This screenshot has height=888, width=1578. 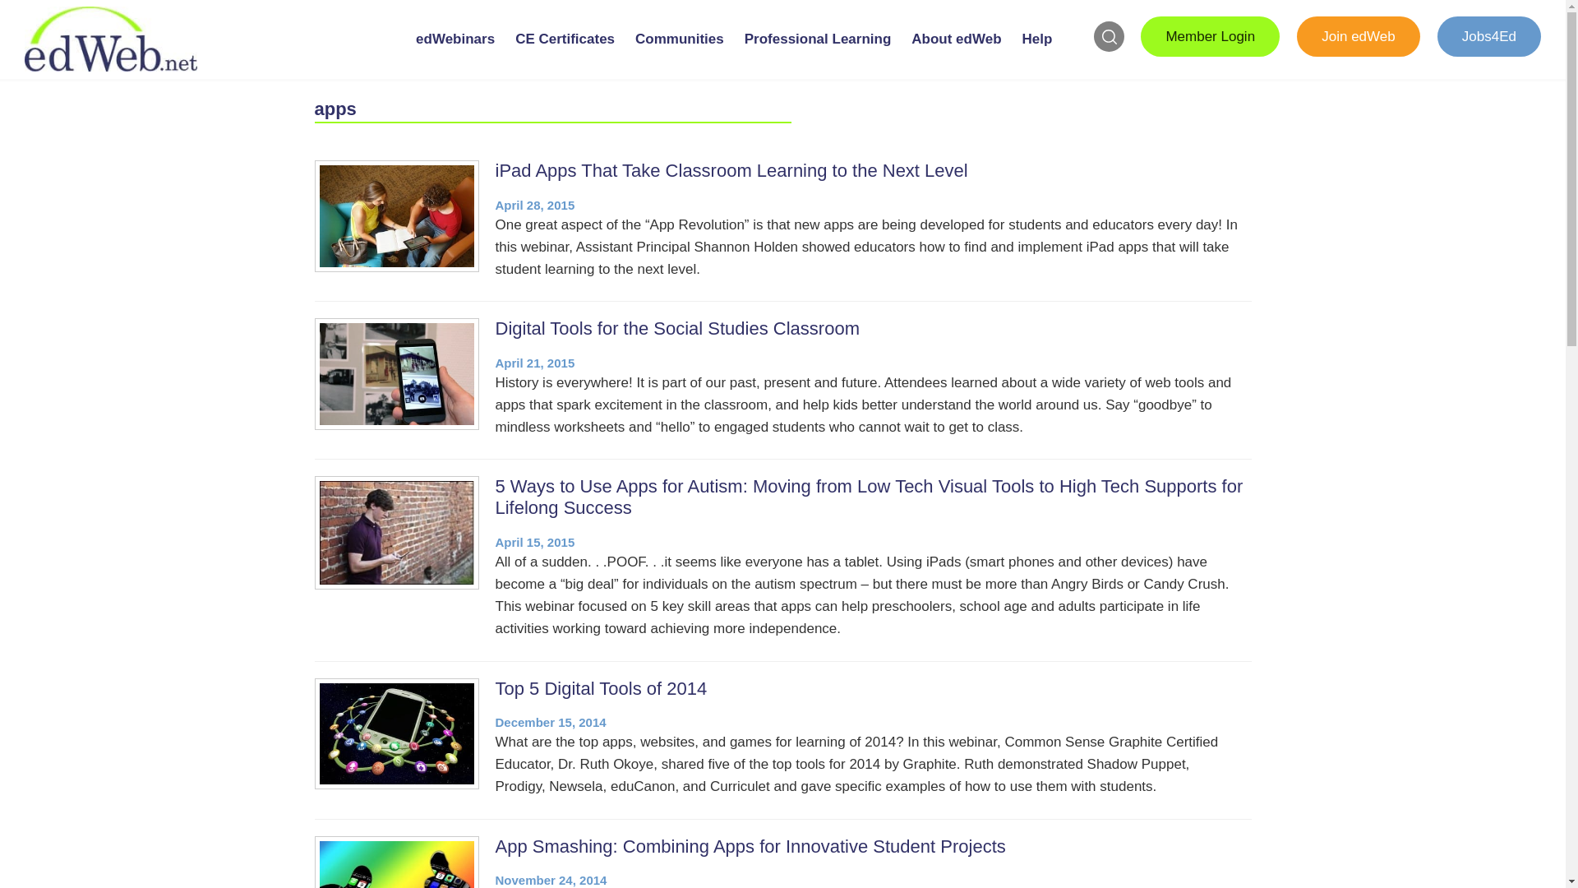 I want to click on Permalink to Digital Tools for the Social Studies Classroom, so click(x=676, y=327).